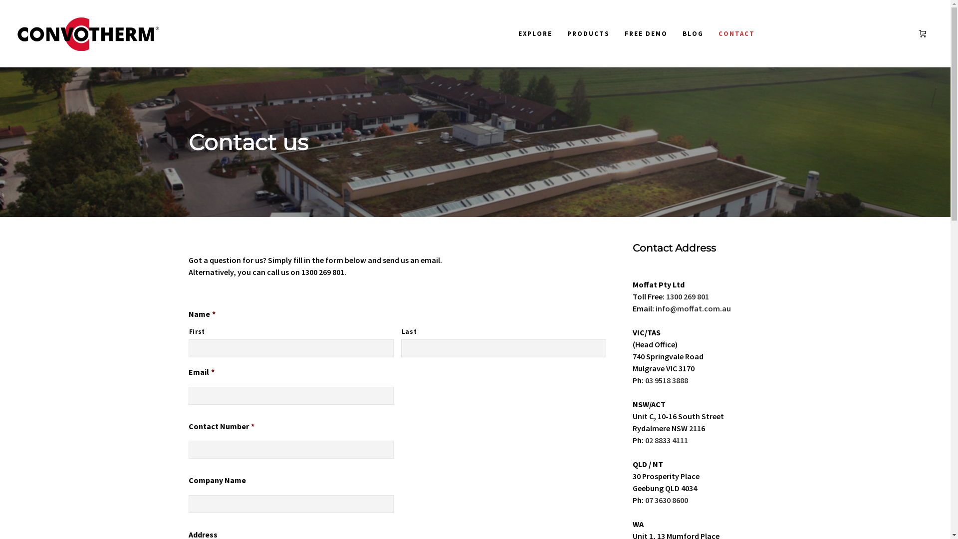 The image size is (958, 539). Describe the element at coordinates (687, 296) in the screenshot. I see `1300 269 801` at that location.